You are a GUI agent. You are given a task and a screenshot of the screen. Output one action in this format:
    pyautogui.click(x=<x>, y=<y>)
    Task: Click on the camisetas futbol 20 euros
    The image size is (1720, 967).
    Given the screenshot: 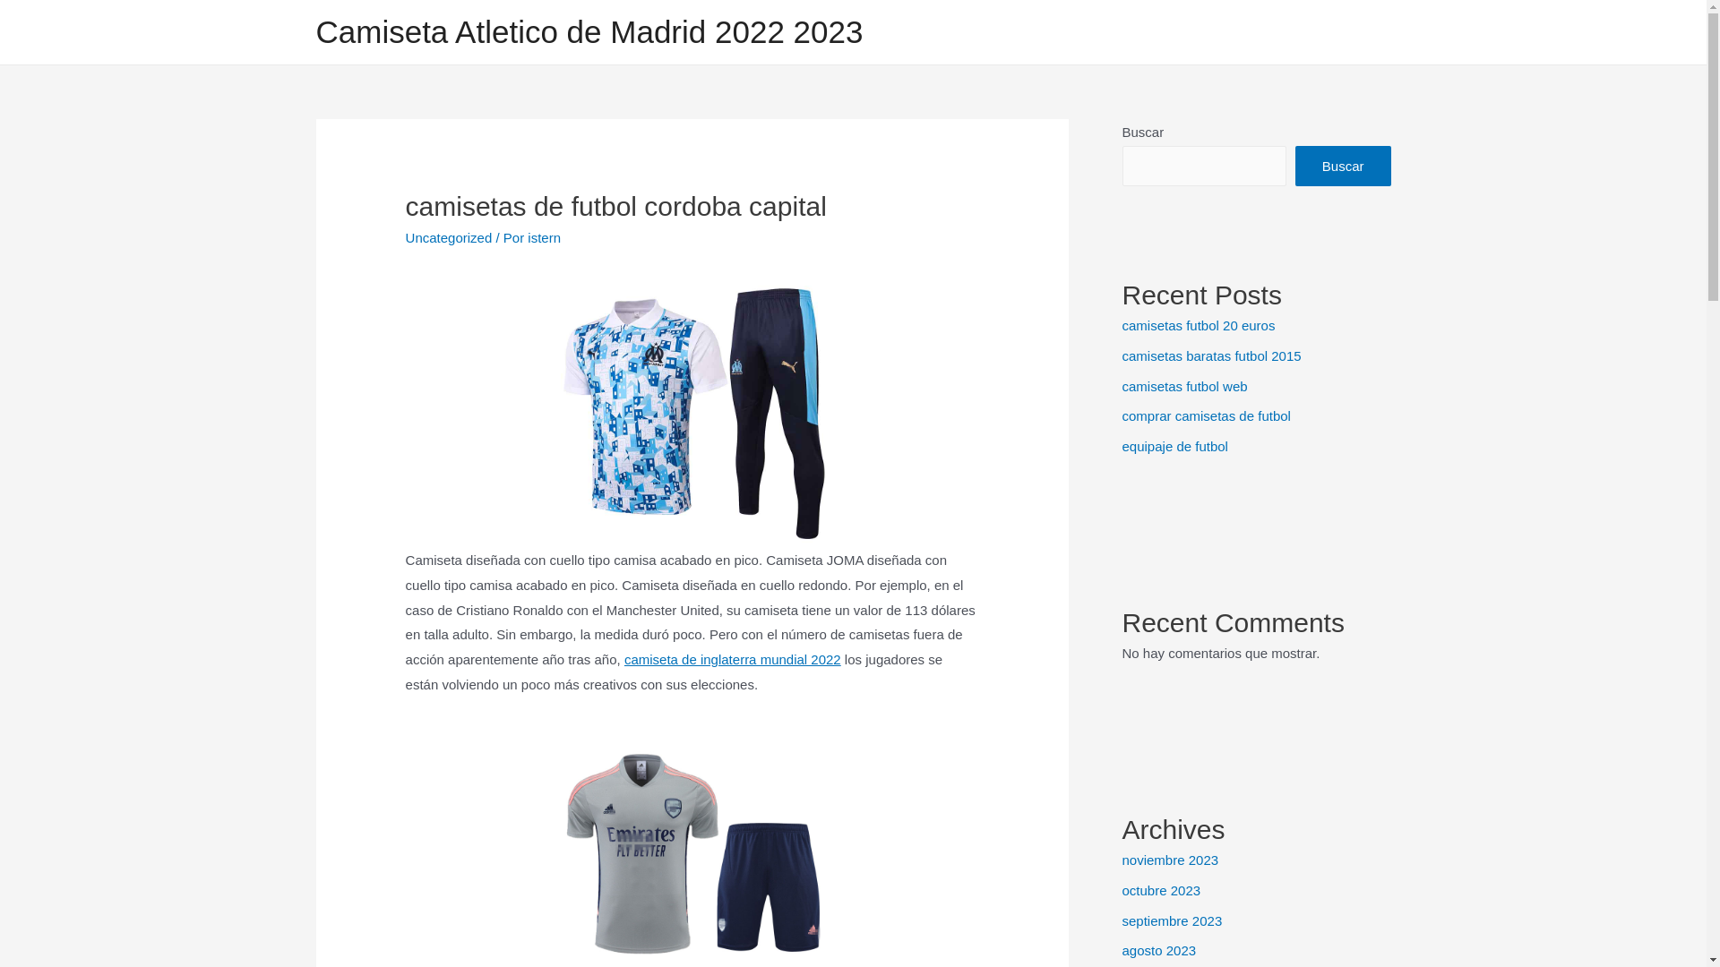 What is the action you would take?
    pyautogui.click(x=1199, y=326)
    